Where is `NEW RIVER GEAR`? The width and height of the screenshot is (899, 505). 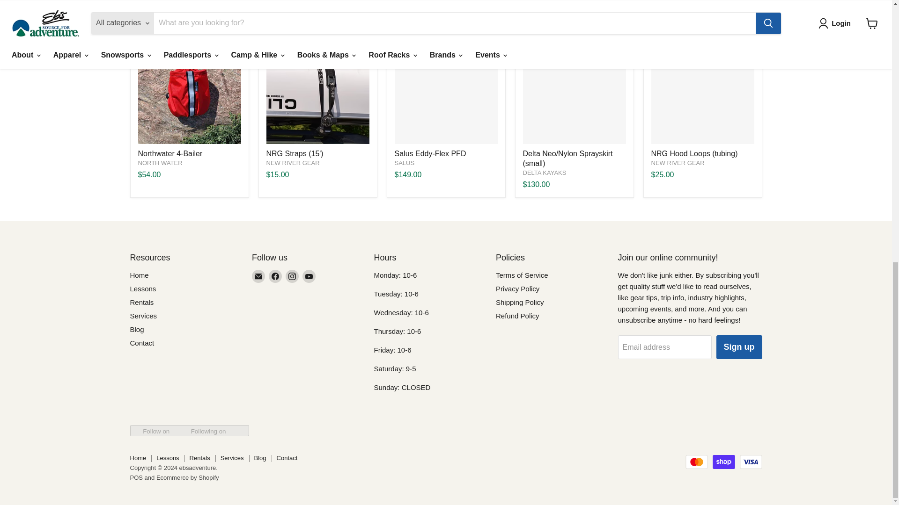
NEW RIVER GEAR is located at coordinates (292, 163).